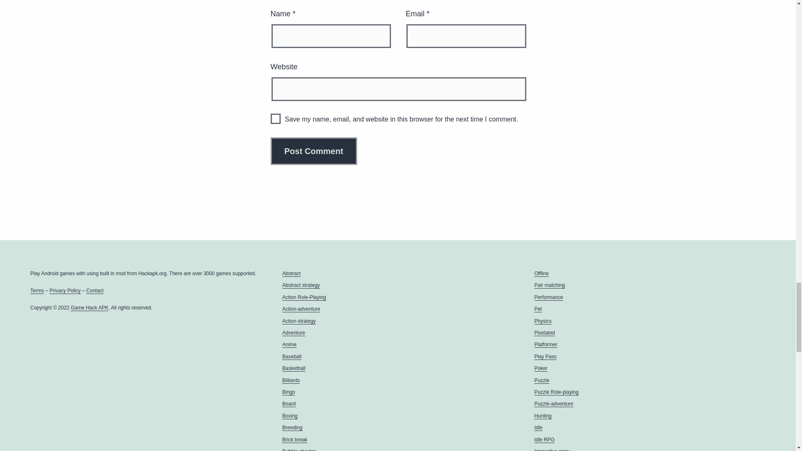 The width and height of the screenshot is (802, 451). Describe the element at coordinates (314, 151) in the screenshot. I see `Post Comment` at that location.